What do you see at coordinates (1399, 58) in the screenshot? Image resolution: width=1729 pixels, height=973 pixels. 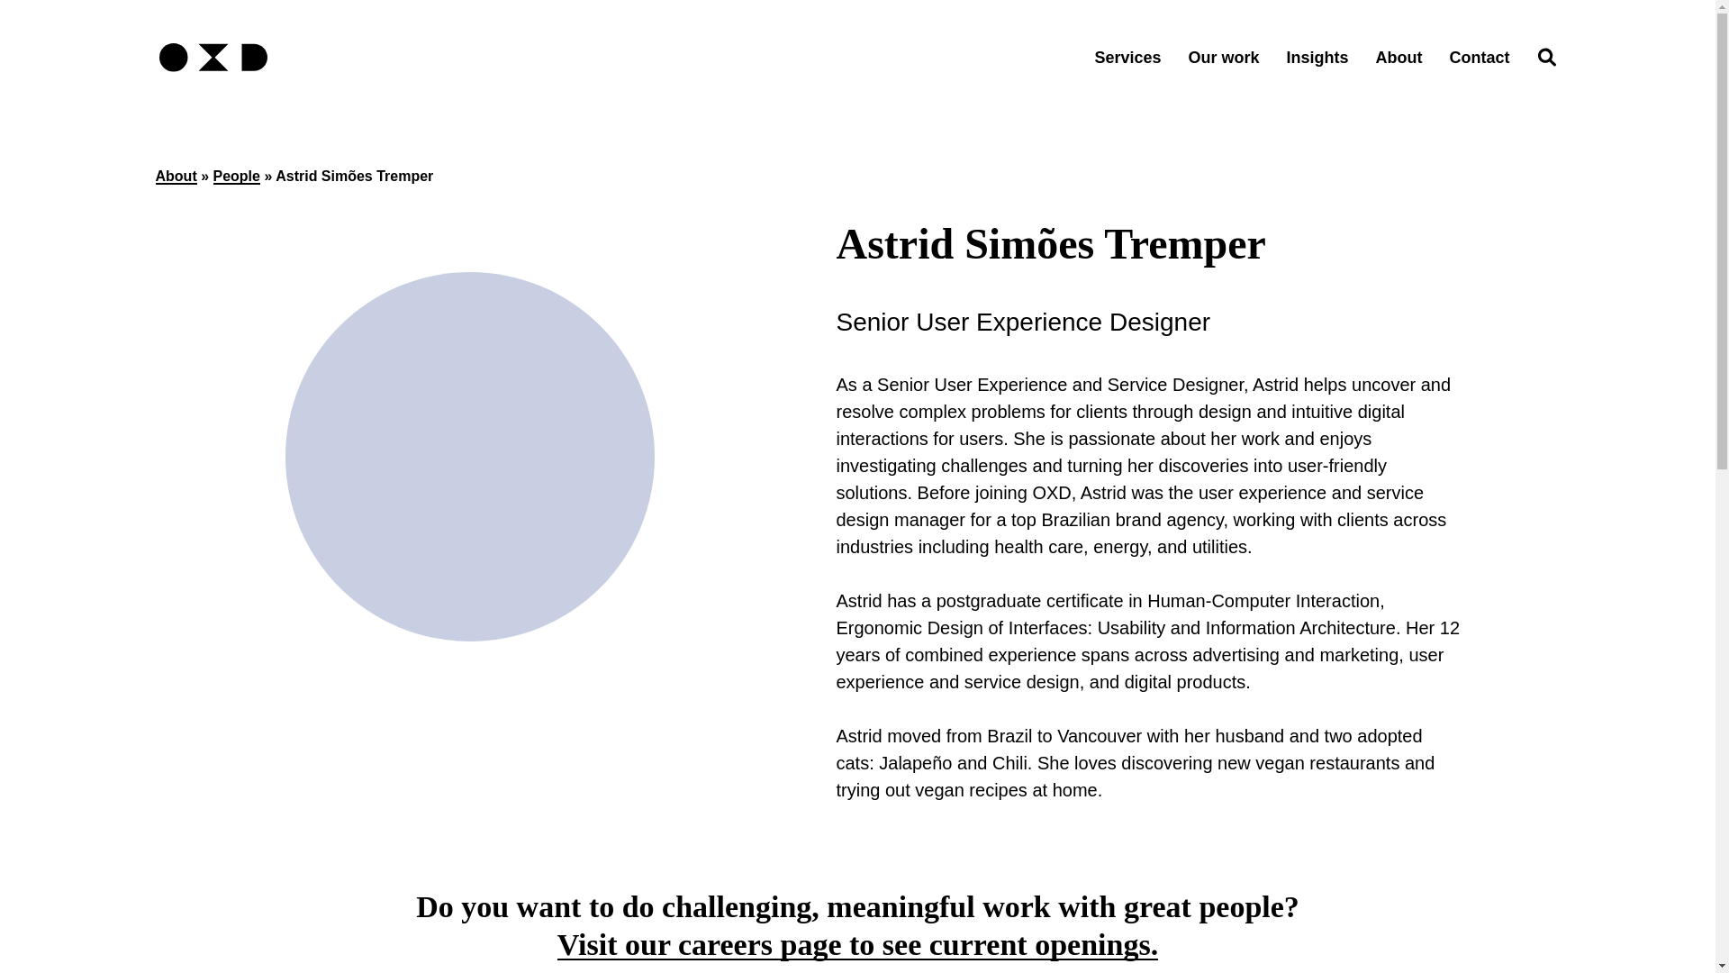 I see `About` at bounding box center [1399, 58].